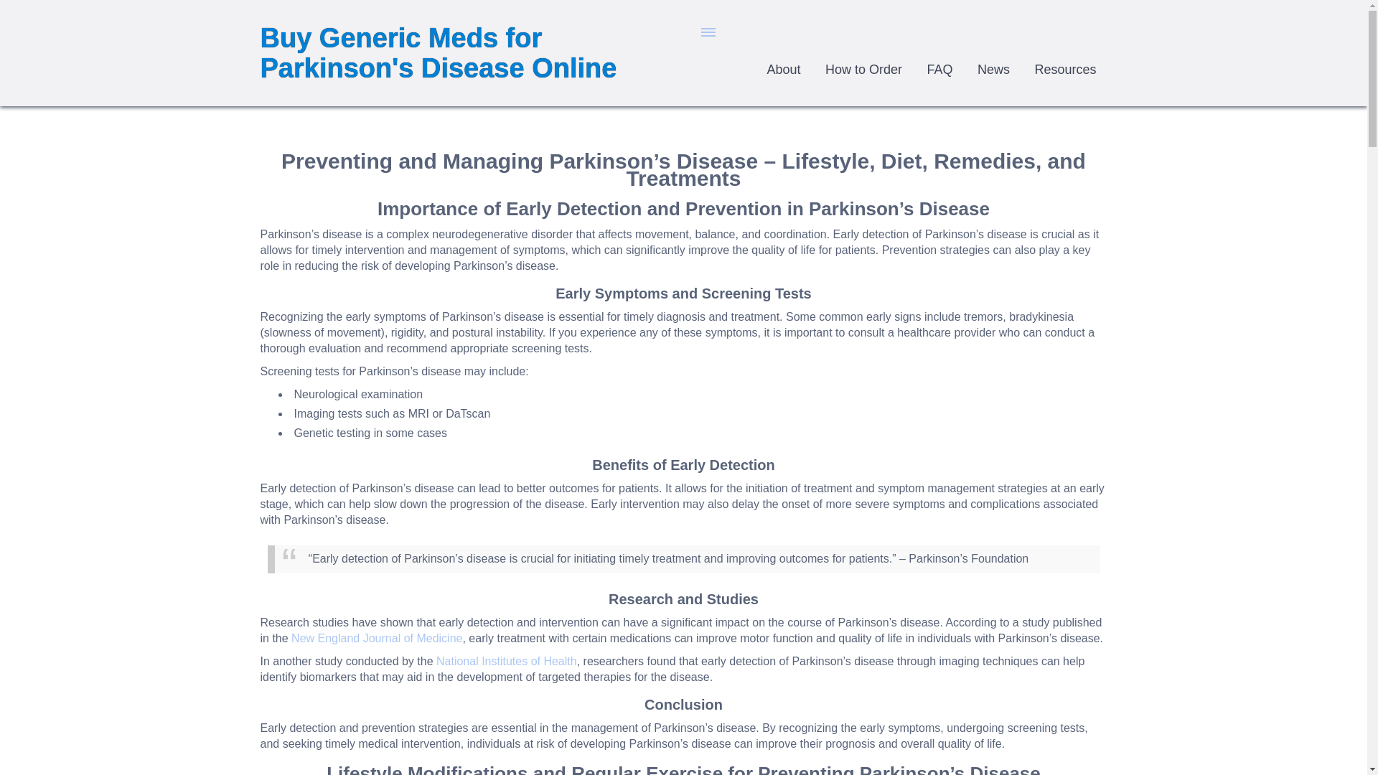  Describe the element at coordinates (784, 70) in the screenshot. I see `About` at that location.